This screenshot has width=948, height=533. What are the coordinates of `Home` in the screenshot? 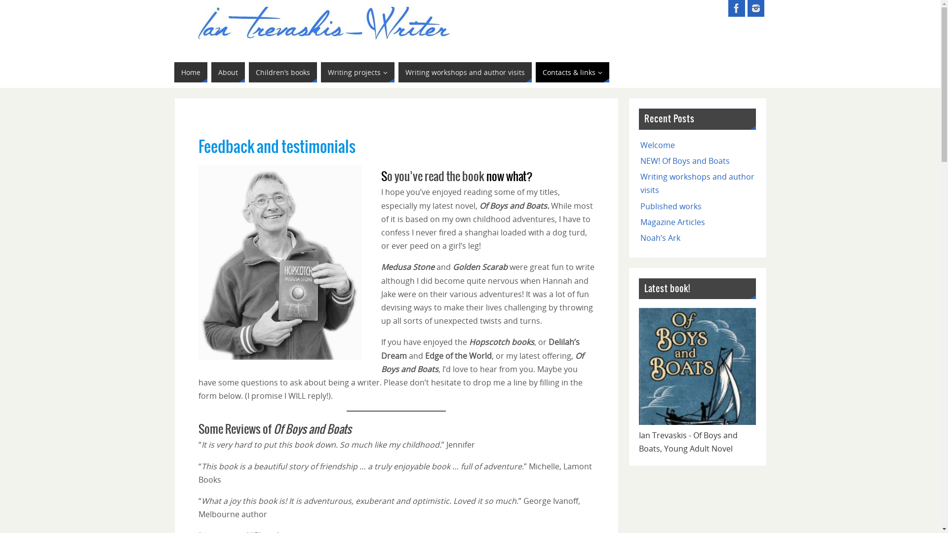 It's located at (191, 72).